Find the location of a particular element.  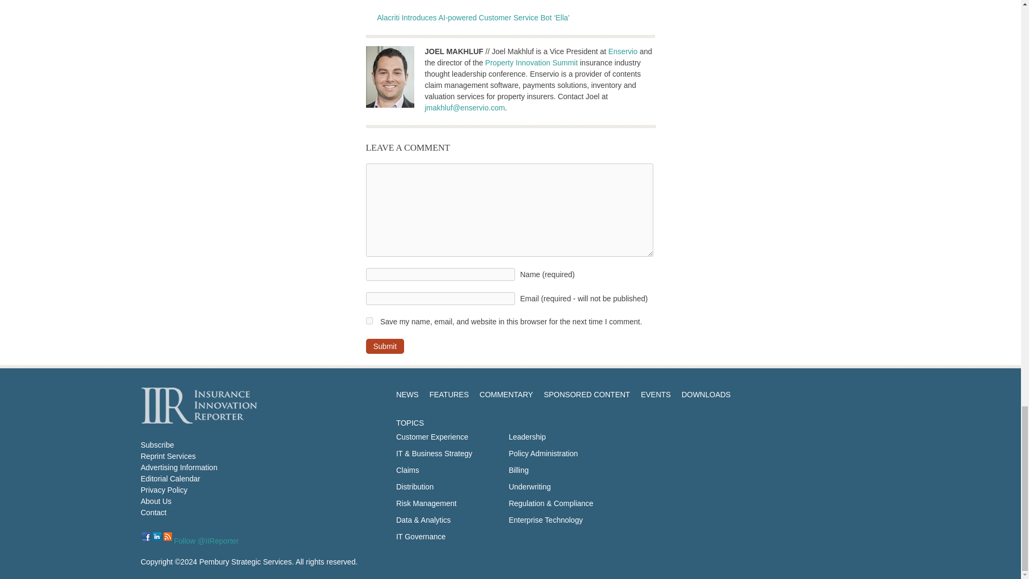

RSS Feed is located at coordinates (167, 536).